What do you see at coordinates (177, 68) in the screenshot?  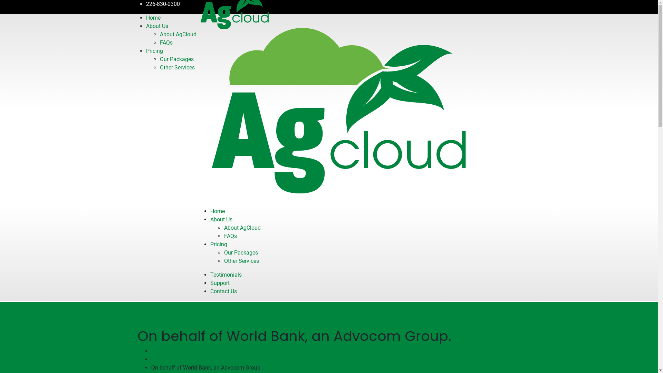 I see `Other Services` at bounding box center [177, 68].